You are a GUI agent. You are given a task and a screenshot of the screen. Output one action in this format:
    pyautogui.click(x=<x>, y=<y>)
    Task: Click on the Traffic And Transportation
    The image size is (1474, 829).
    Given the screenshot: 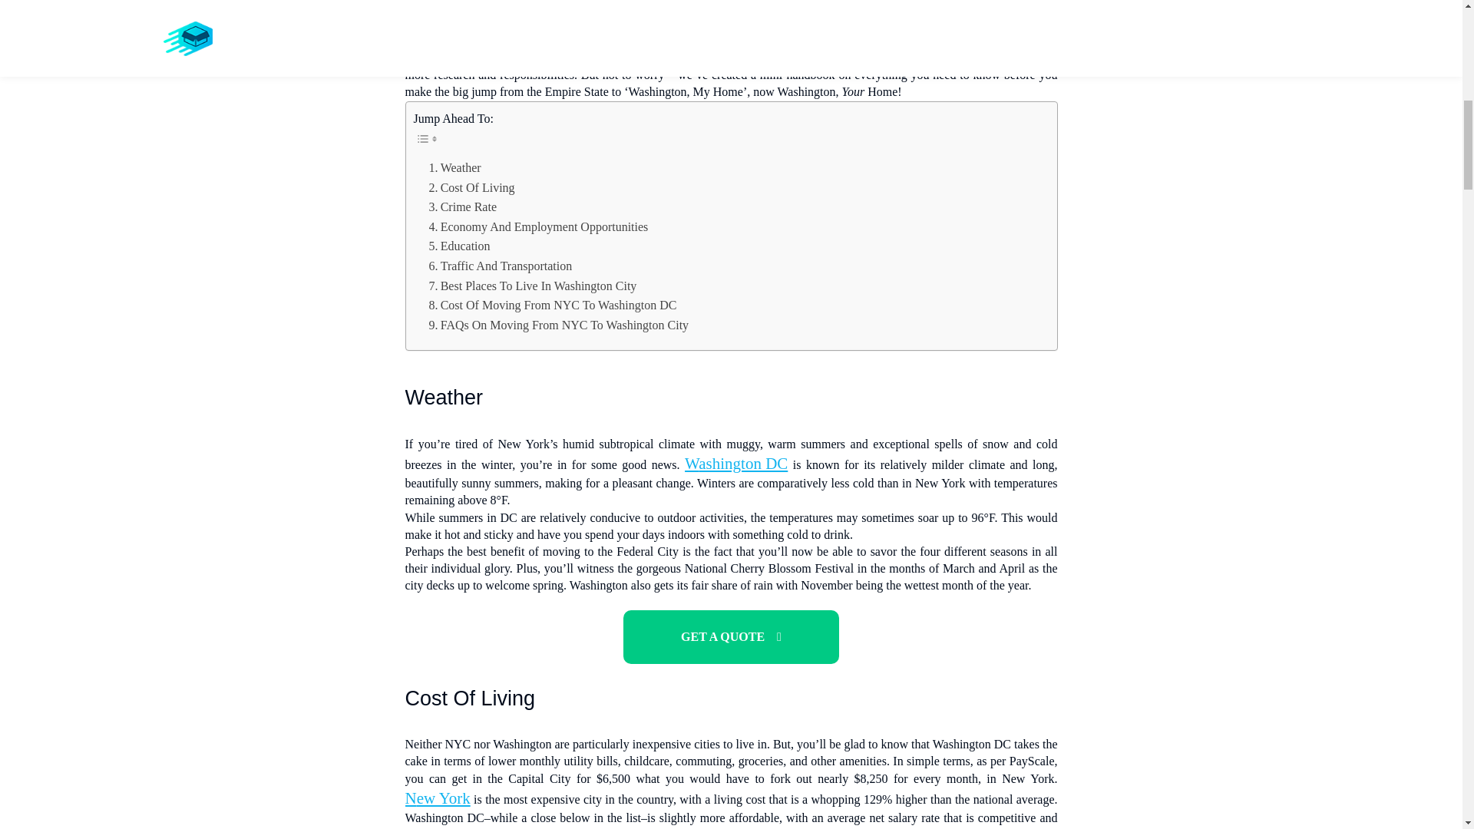 What is the action you would take?
    pyautogui.click(x=500, y=266)
    